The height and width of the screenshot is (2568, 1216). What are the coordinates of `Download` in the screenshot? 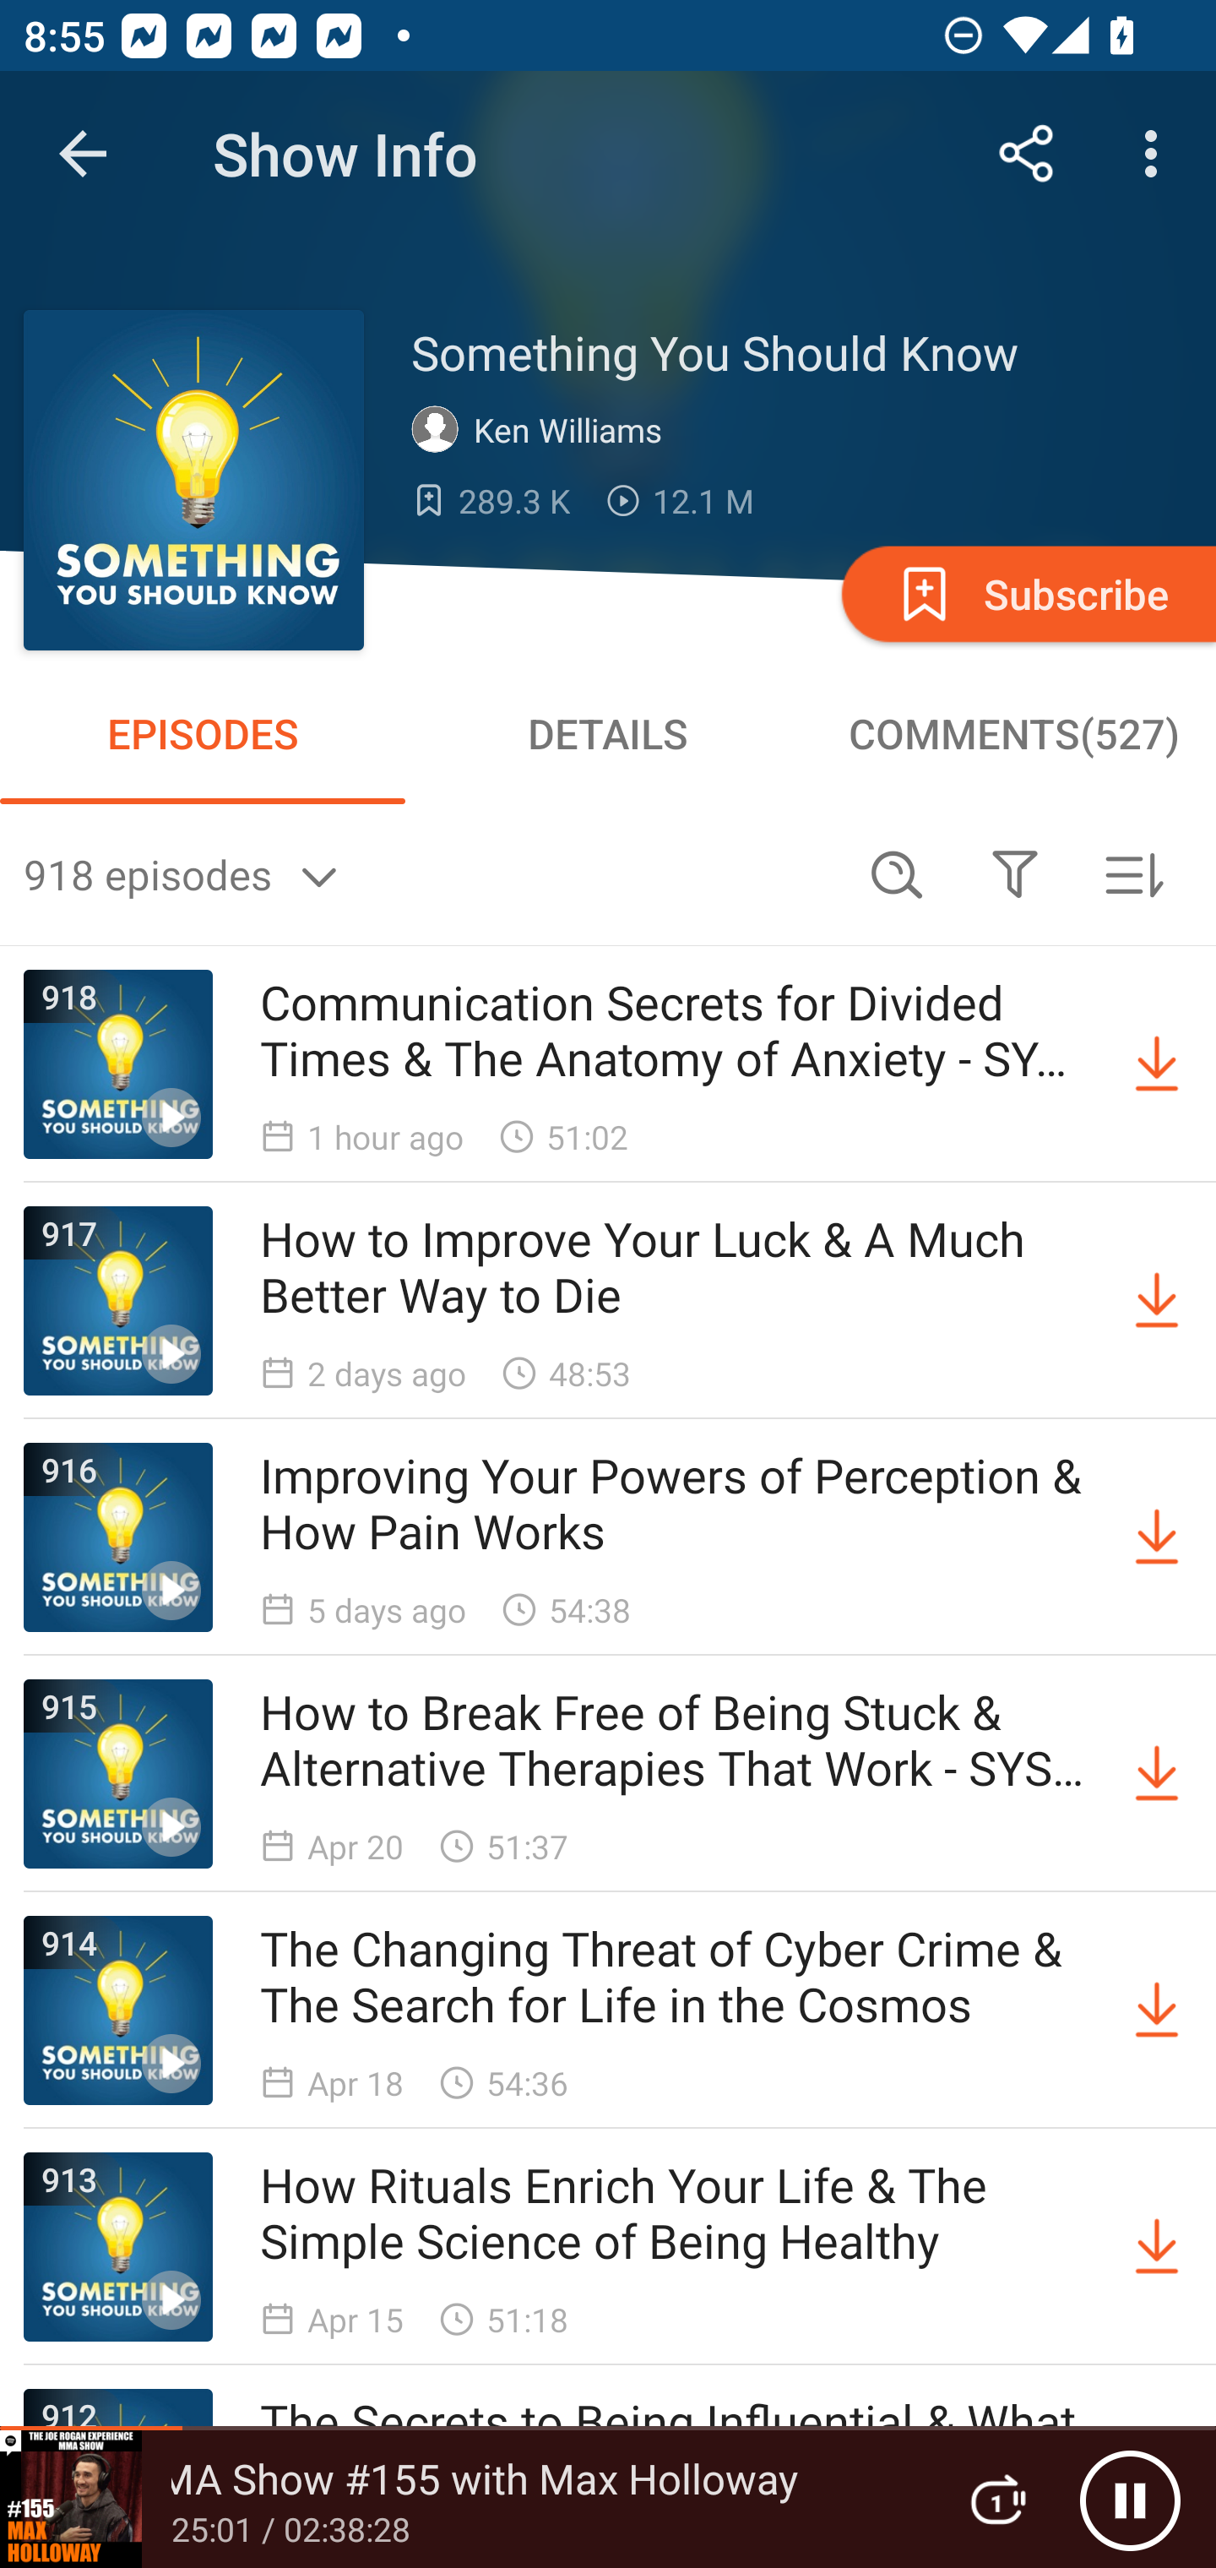 It's located at (1157, 1300).